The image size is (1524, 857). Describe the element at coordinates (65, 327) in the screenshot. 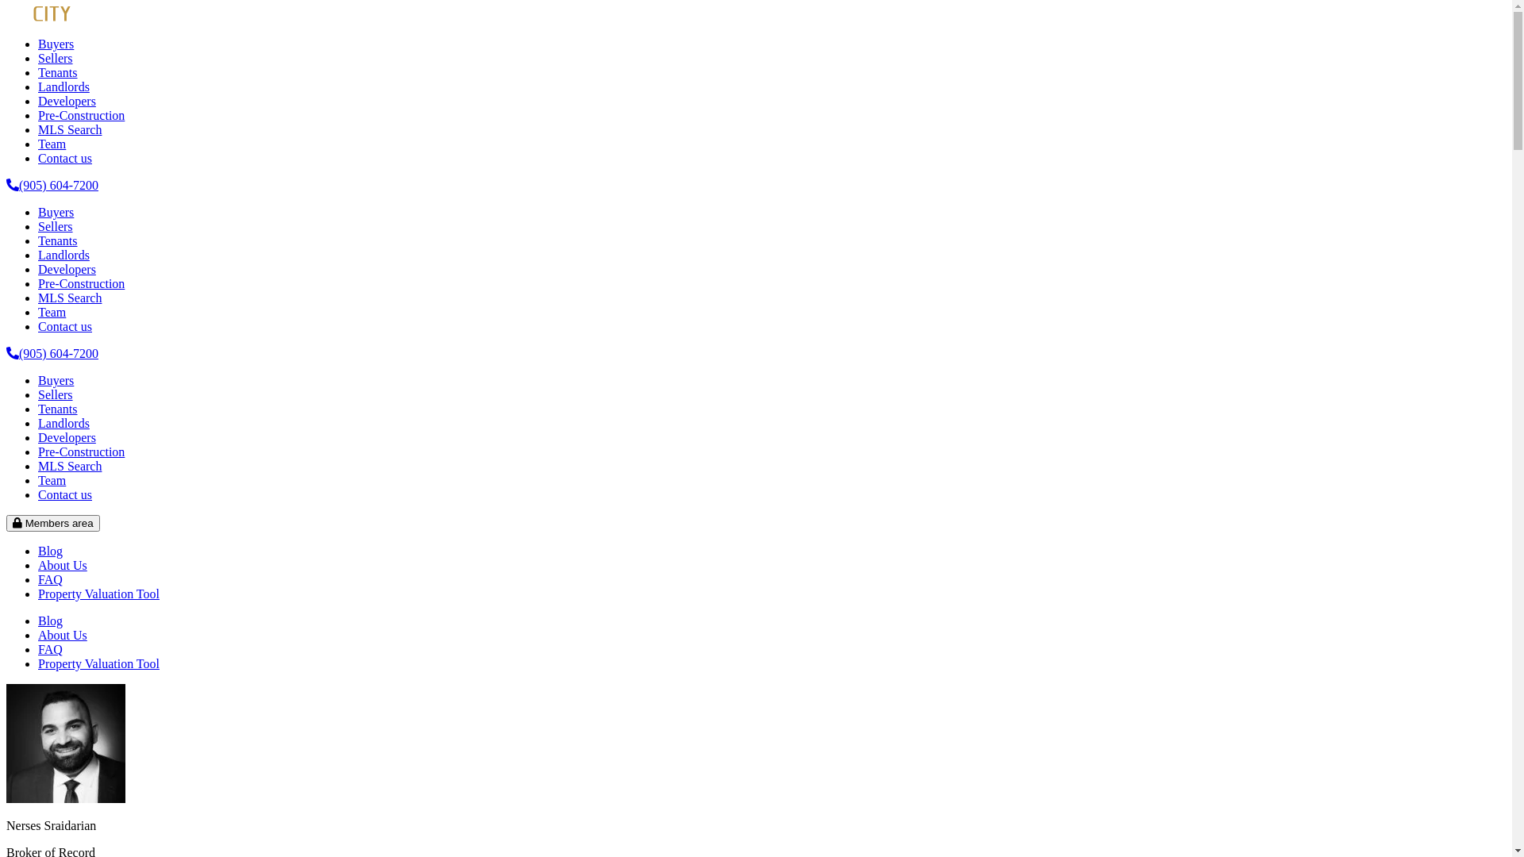

I see `Contact us` at that location.